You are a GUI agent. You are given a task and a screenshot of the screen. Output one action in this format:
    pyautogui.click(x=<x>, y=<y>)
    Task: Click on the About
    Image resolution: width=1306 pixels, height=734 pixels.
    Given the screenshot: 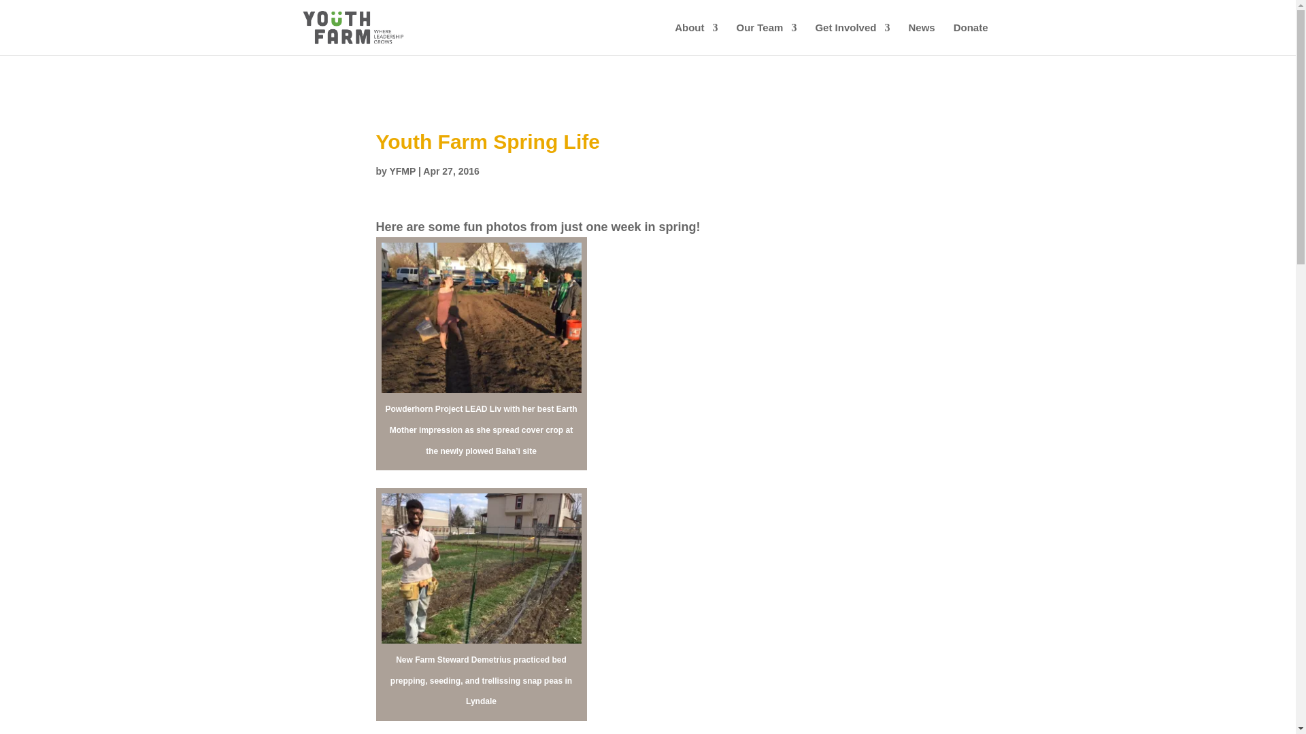 What is the action you would take?
    pyautogui.click(x=696, y=39)
    